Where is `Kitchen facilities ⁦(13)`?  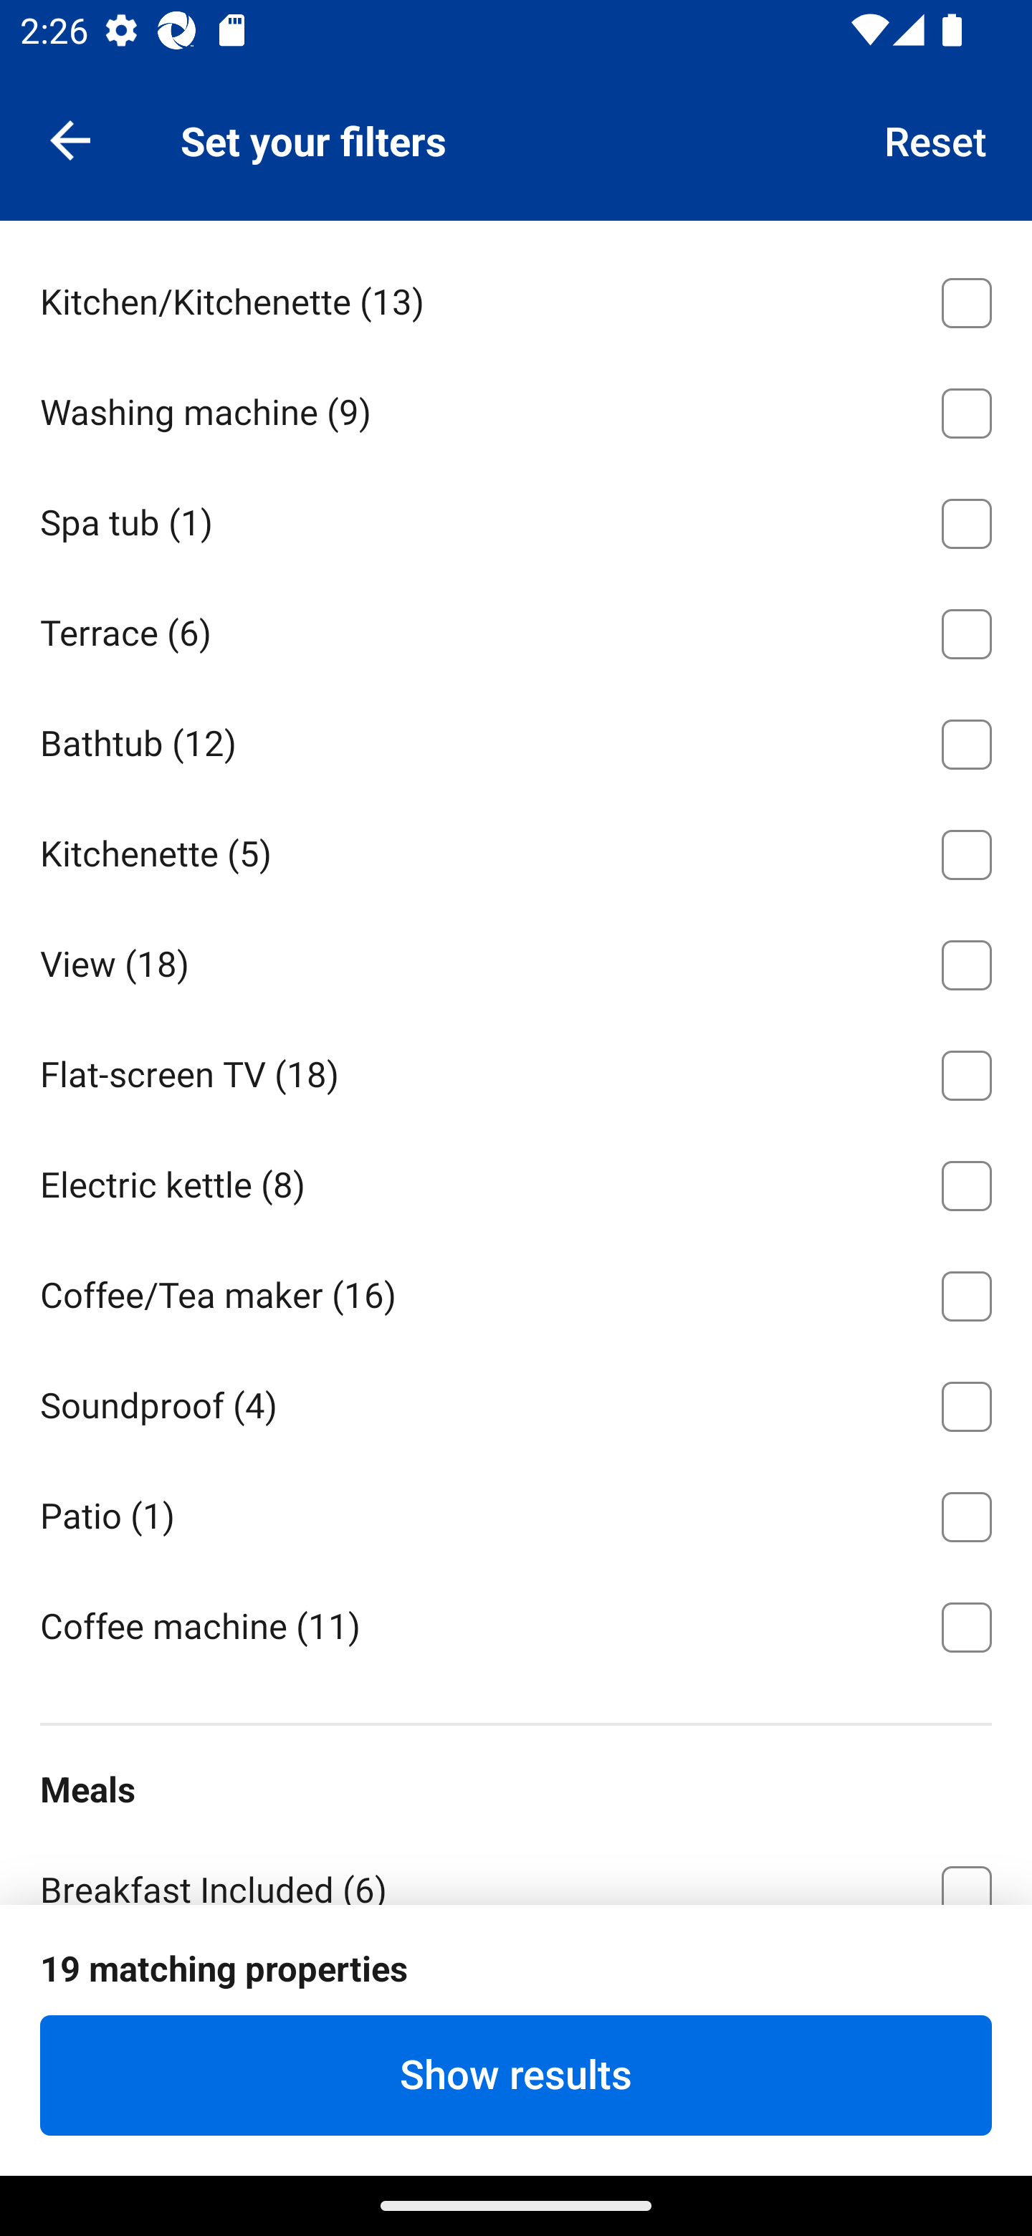 Kitchen facilities ⁦(13) is located at coordinates (516, 1999).